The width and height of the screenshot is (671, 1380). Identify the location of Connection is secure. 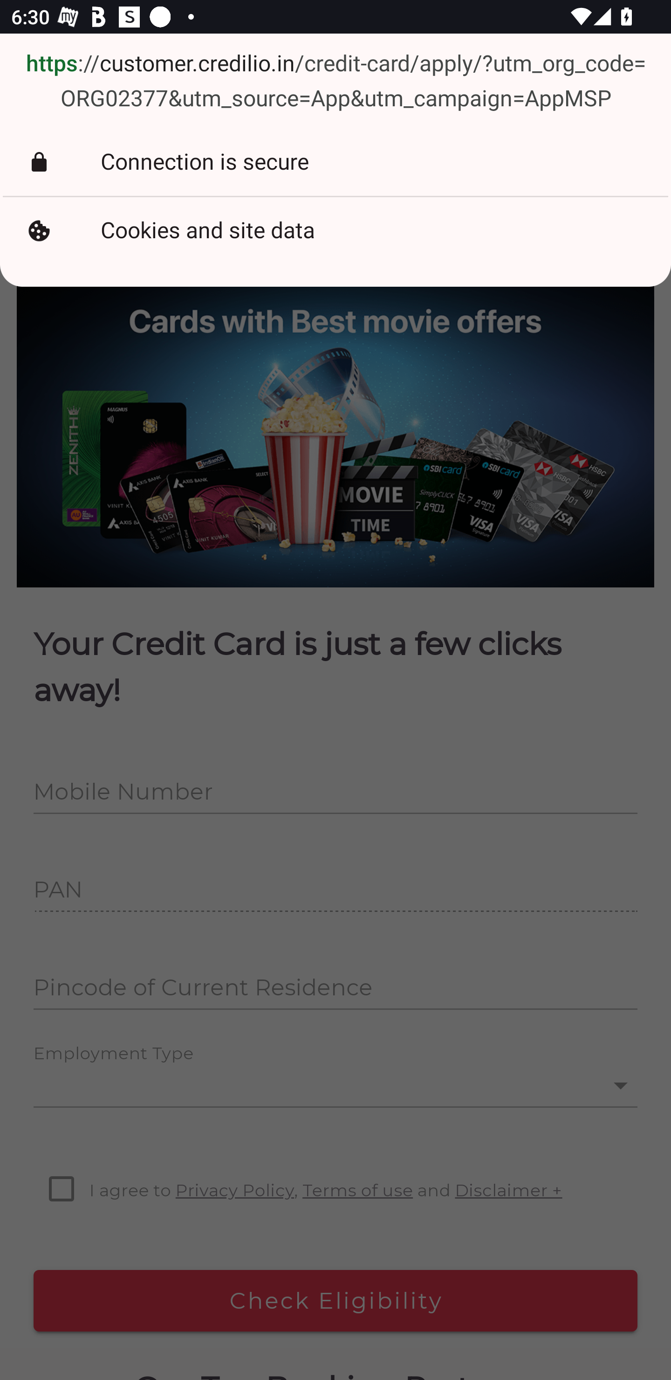
(335, 162).